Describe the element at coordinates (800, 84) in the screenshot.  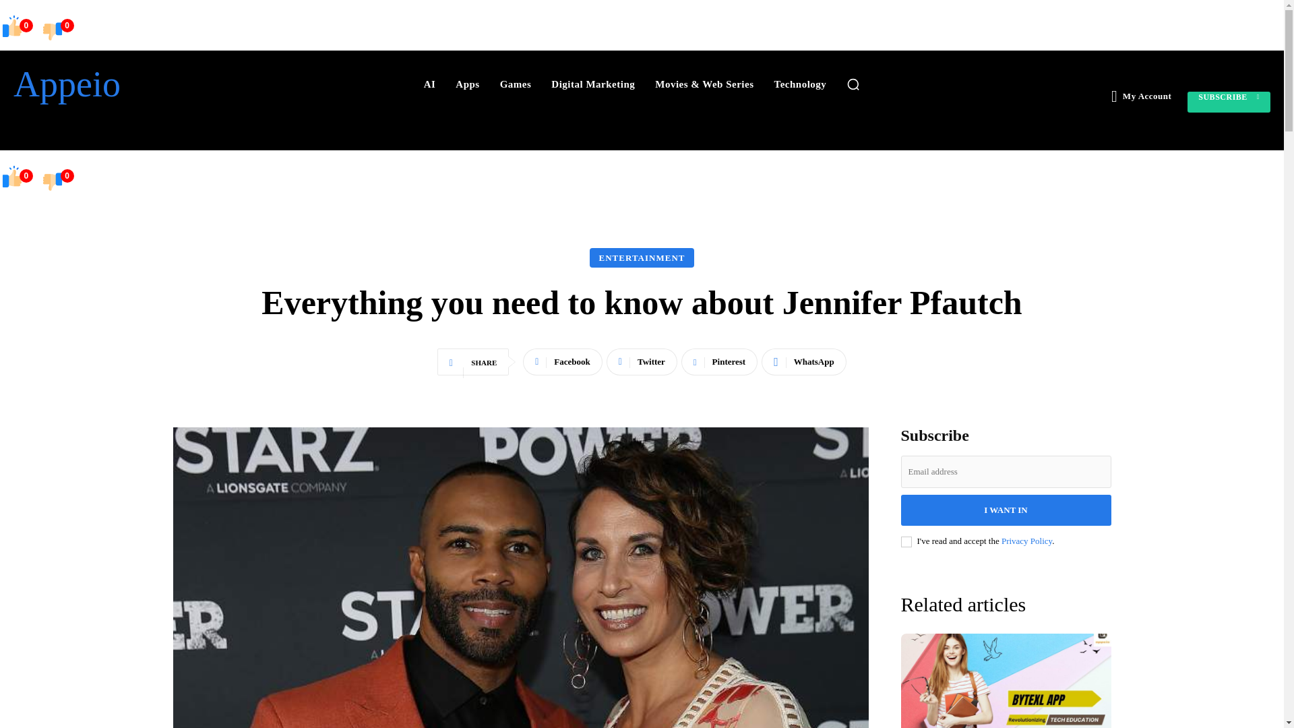
I see `Technology` at that location.